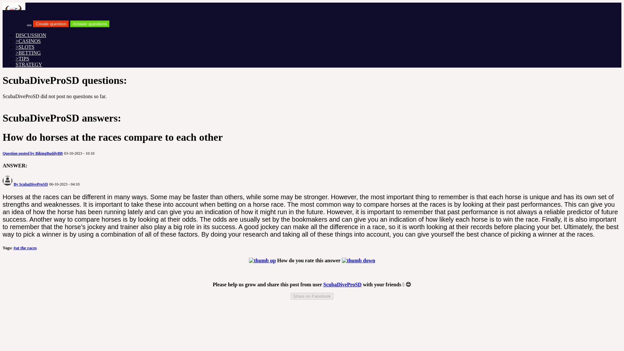 The width and height of the screenshot is (624, 351). I want to click on Latest discussion on BullyBet.com, so click(31, 35).